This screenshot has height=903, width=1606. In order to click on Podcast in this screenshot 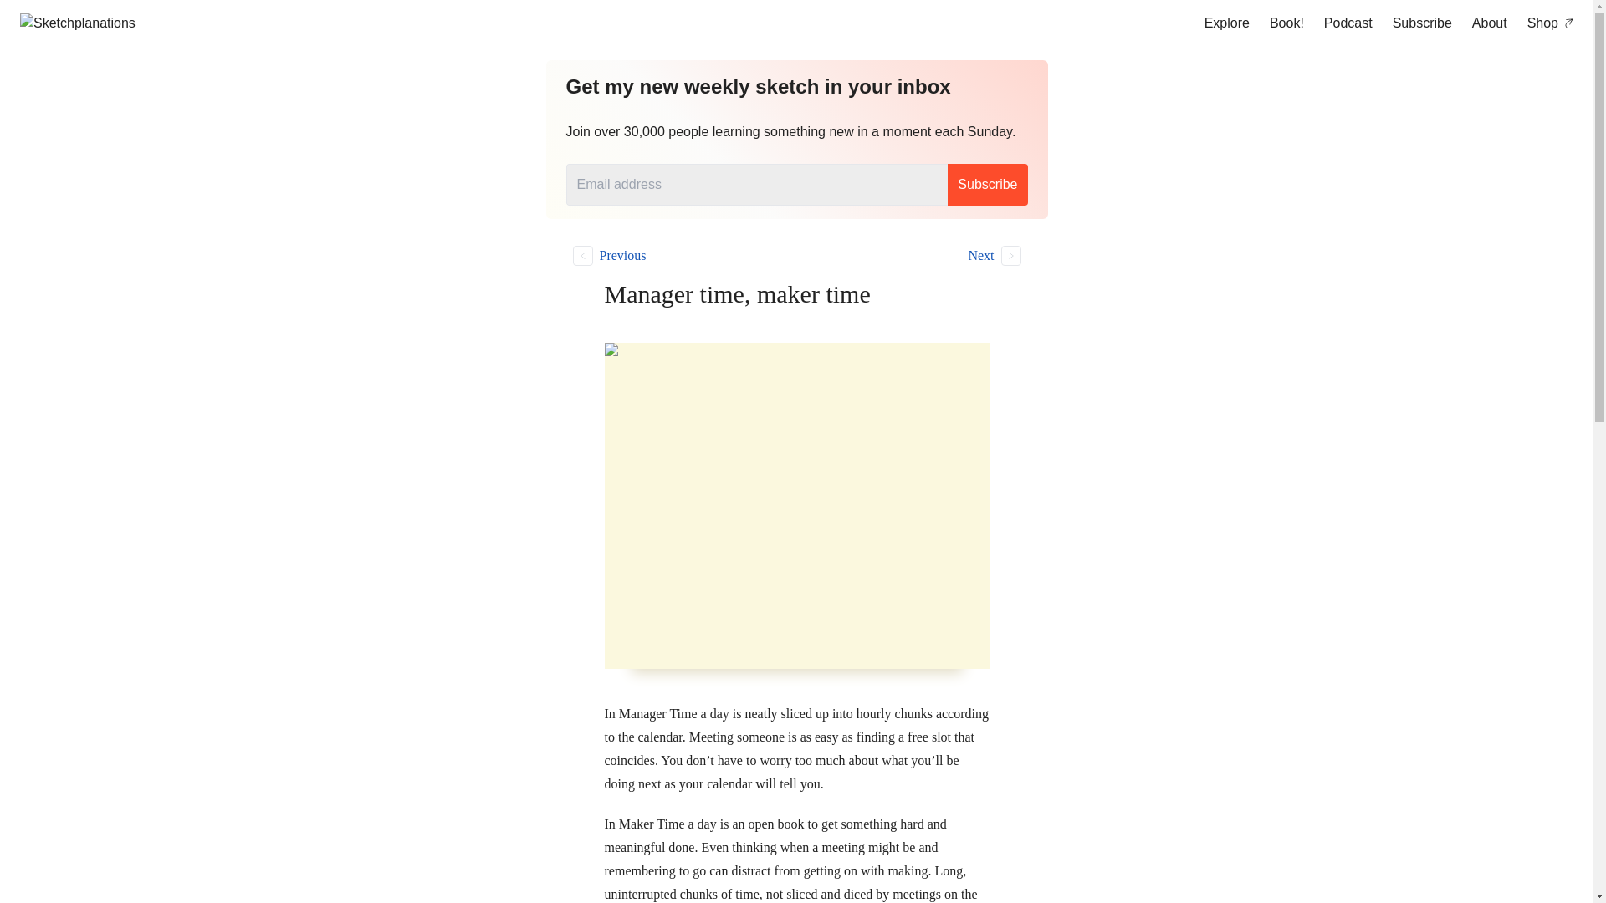, I will do `click(1348, 23)`.